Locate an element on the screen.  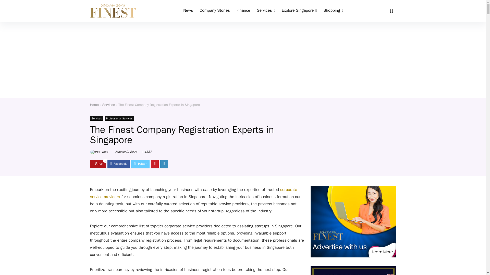
Shopping is located at coordinates (333, 11).